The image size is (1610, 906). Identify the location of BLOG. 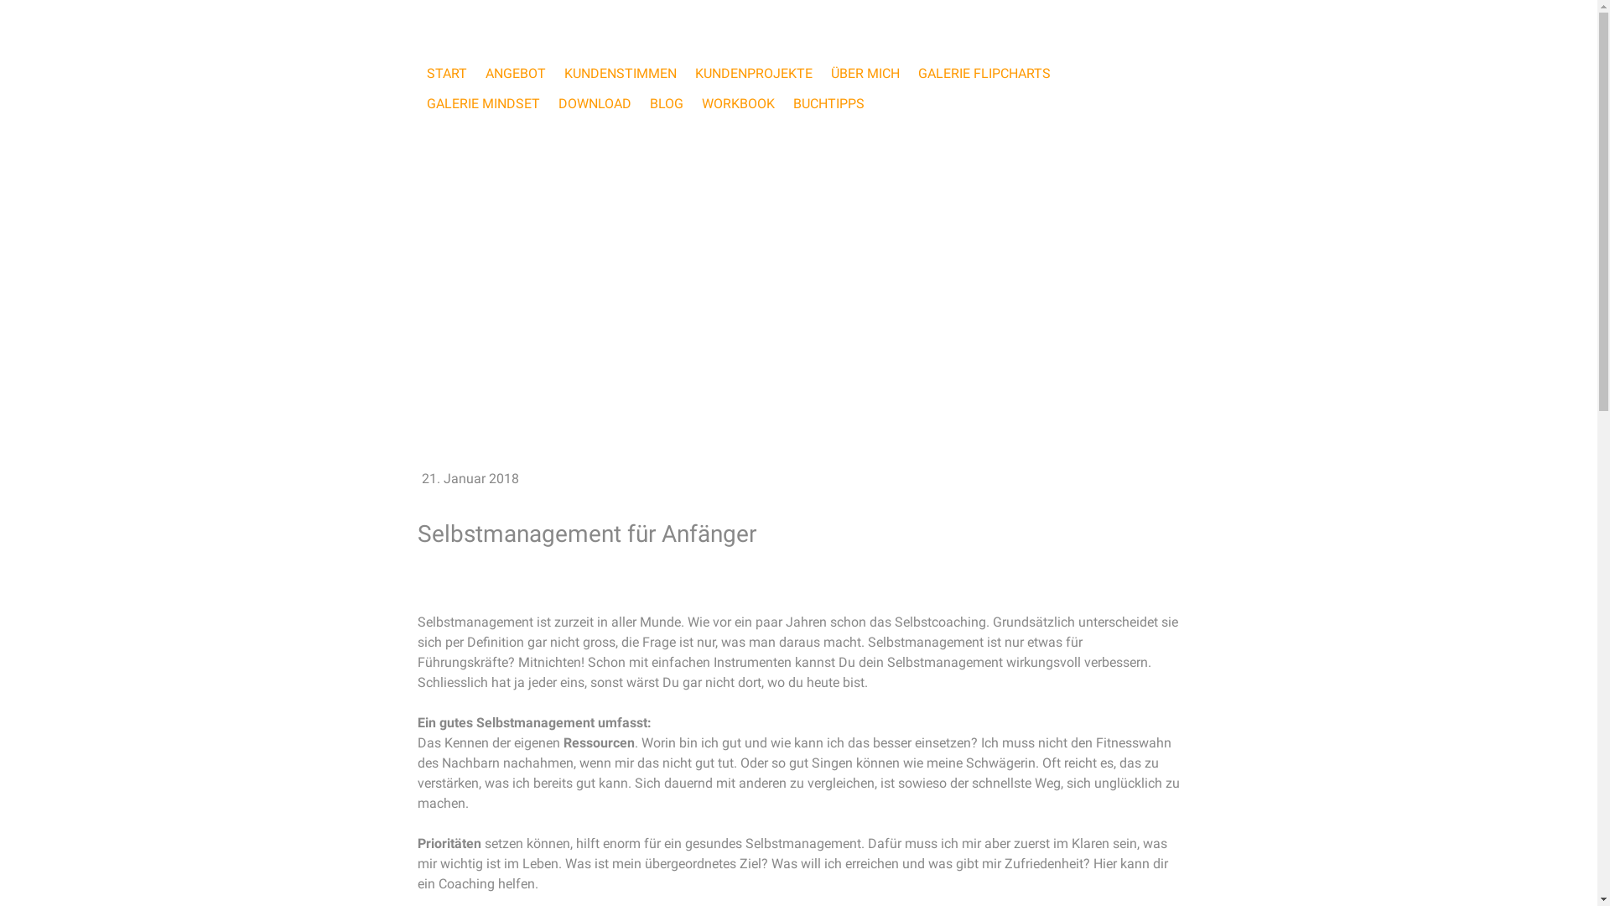
(667, 104).